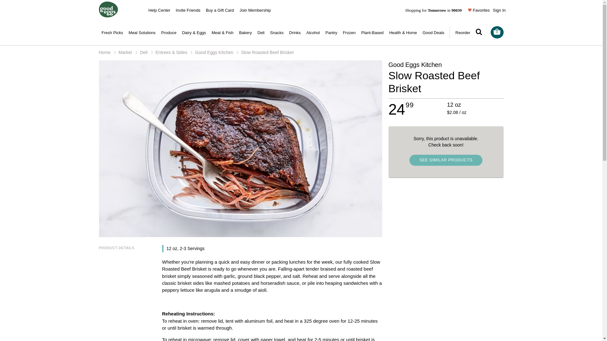  What do you see at coordinates (142, 33) in the screenshot?
I see `Meal Solutions` at bounding box center [142, 33].